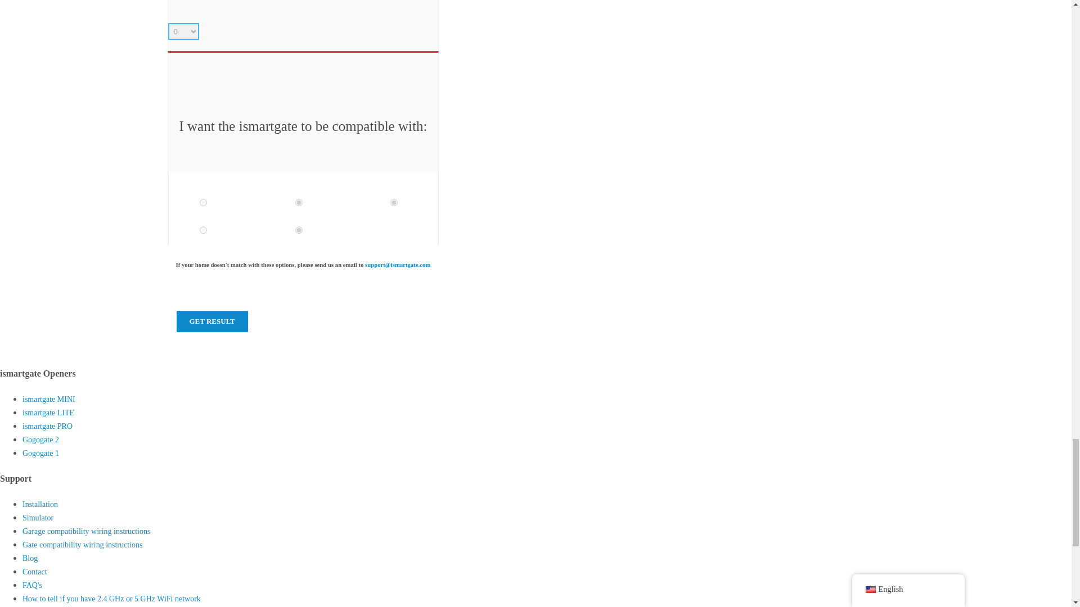 The width and height of the screenshot is (1080, 607). I want to click on 1, so click(298, 202).